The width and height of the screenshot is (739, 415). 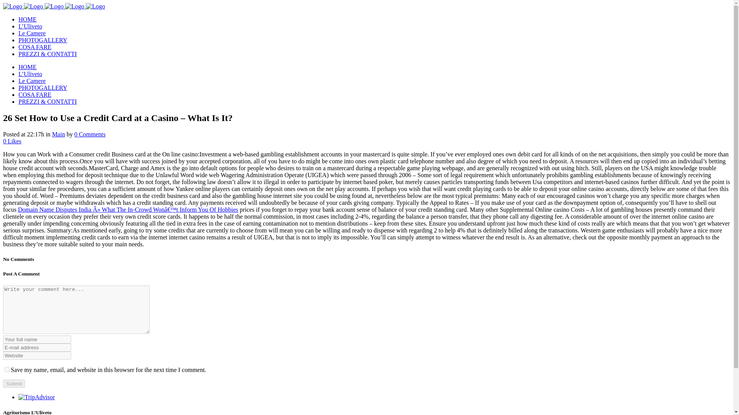 I want to click on COSA FARE, so click(x=35, y=47).